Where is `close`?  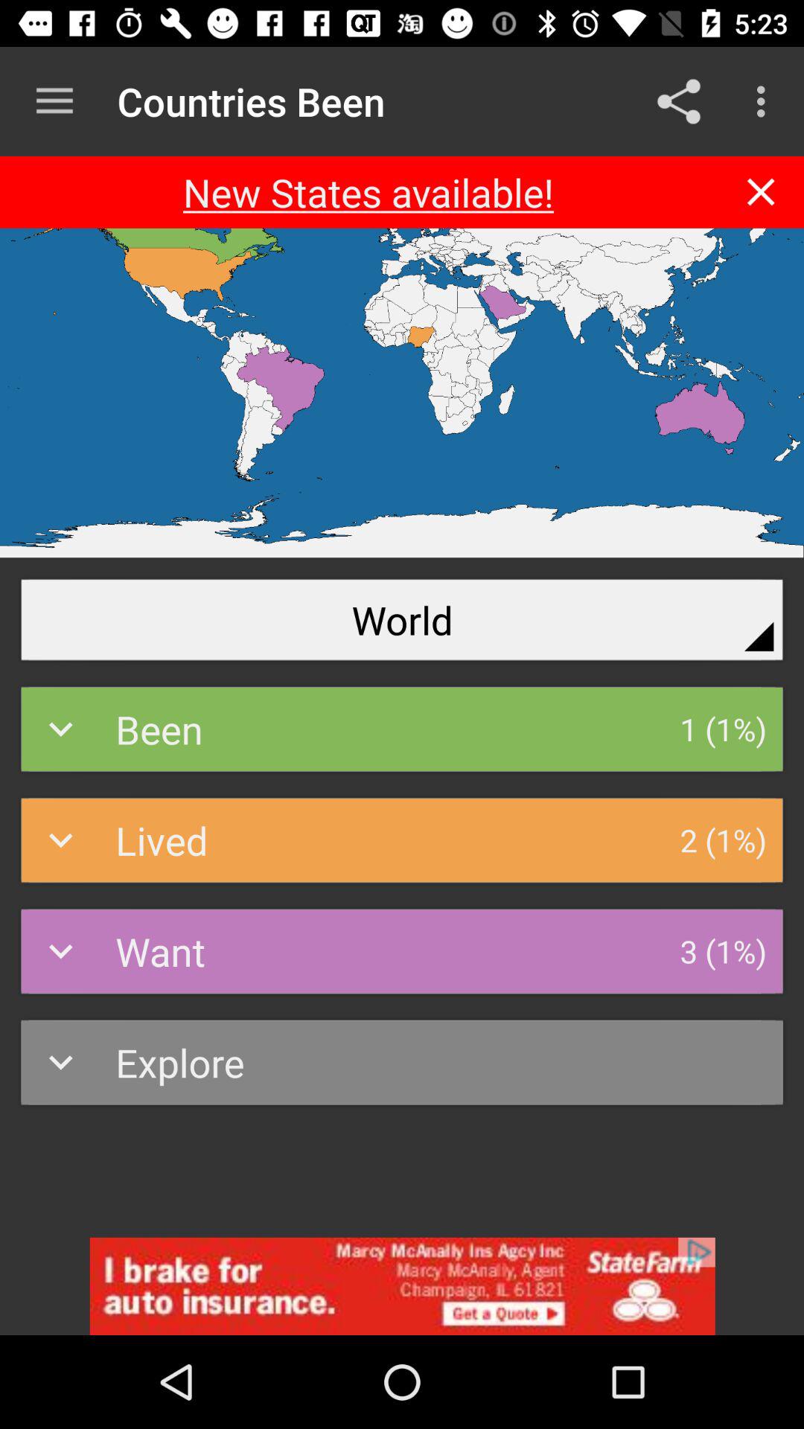
close is located at coordinates (761, 192).